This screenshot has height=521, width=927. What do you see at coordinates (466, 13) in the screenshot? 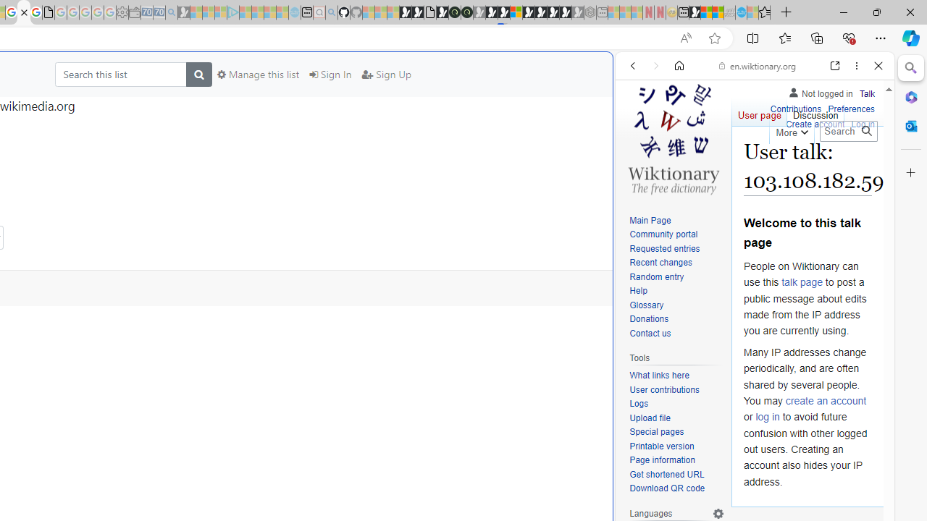
I see `Future Focus Report 2024` at bounding box center [466, 13].